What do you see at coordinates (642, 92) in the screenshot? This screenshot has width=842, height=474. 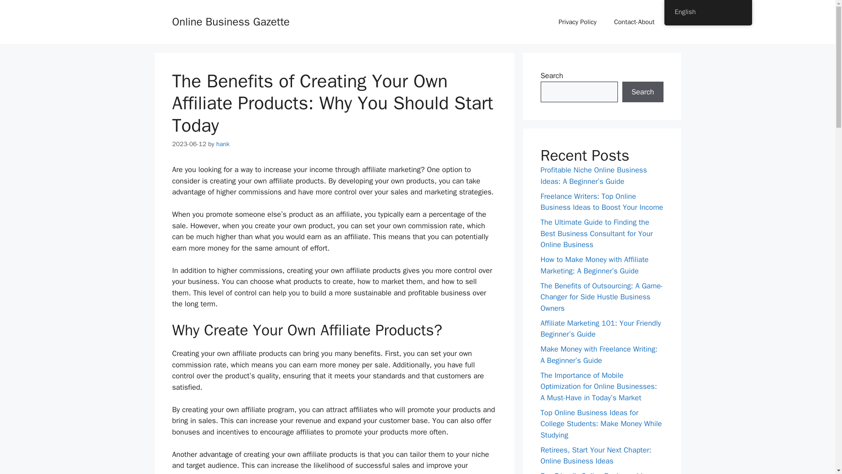 I see `Search` at bounding box center [642, 92].